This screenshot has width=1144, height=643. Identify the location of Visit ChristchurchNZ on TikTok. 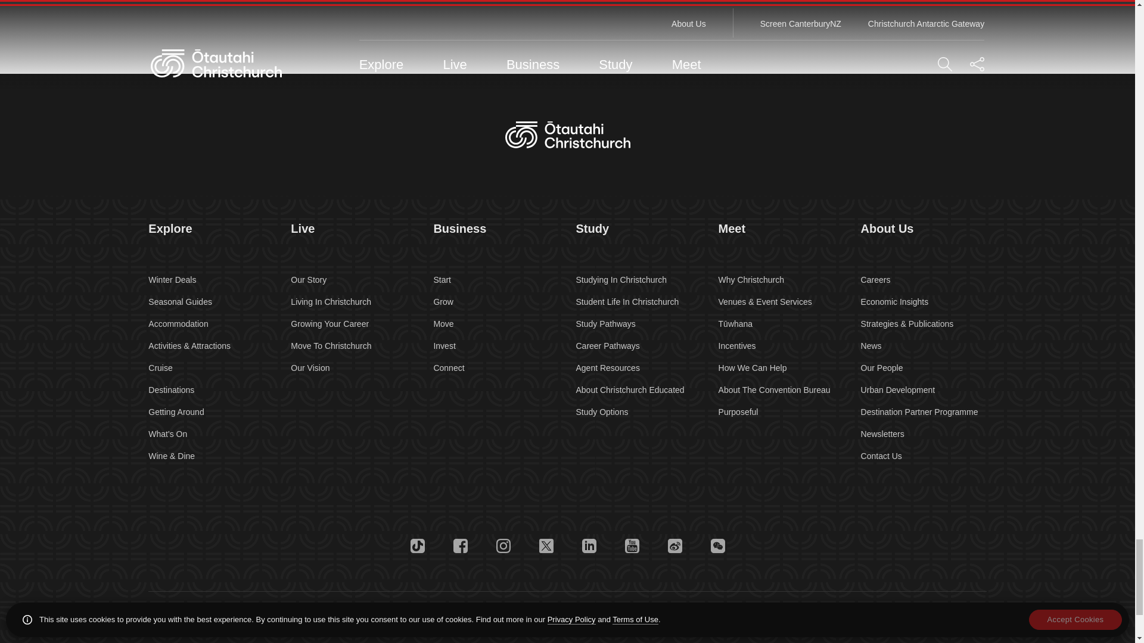
(417, 545).